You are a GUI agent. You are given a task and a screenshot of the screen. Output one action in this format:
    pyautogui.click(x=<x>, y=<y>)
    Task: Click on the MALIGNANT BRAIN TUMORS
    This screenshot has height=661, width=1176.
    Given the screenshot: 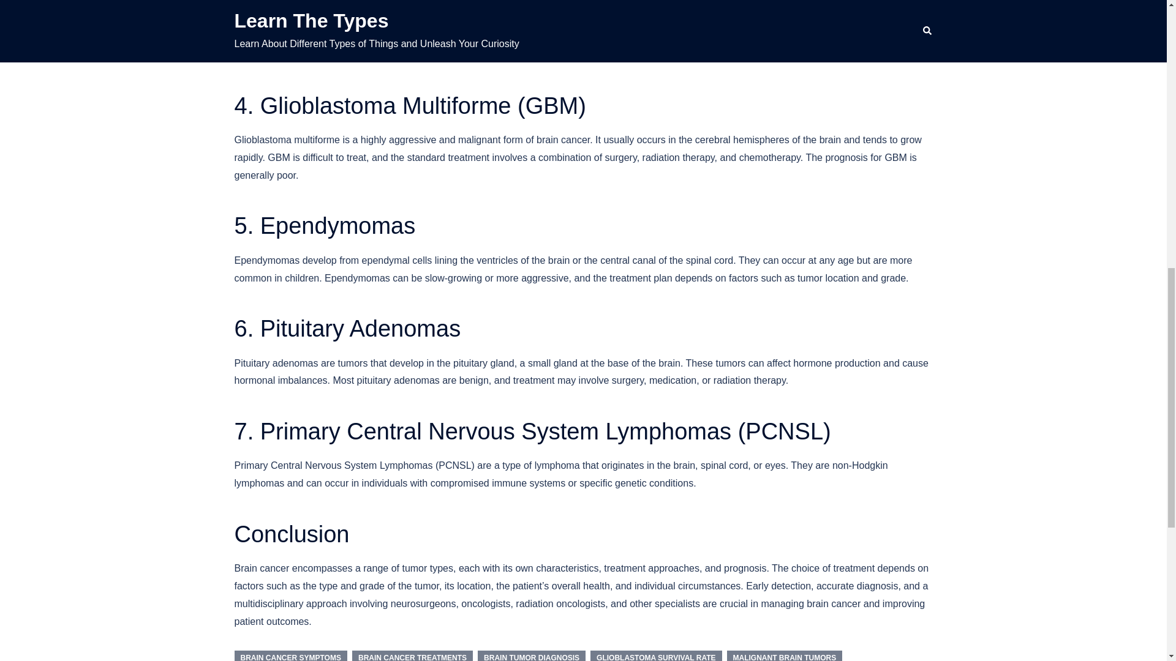 What is the action you would take?
    pyautogui.click(x=785, y=655)
    